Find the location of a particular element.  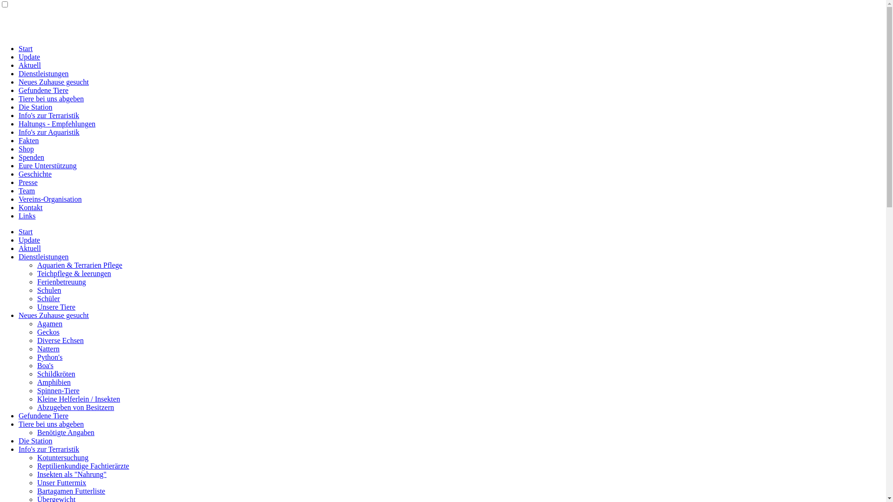

Gefundene Tiere is located at coordinates (44, 416).